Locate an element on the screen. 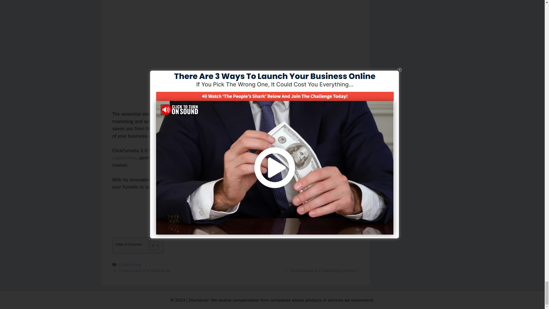  Activate Your ClickFunnels 2.0 Free Trial Now is located at coordinates (235, 207).